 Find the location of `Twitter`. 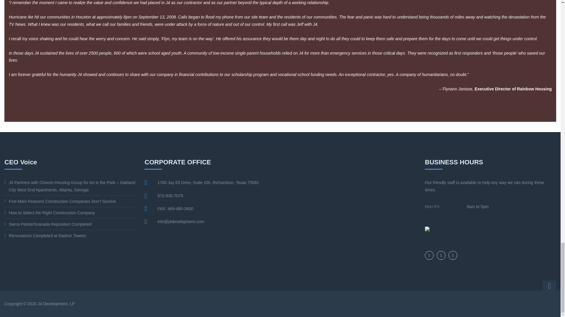

Twitter is located at coordinates (429, 255).